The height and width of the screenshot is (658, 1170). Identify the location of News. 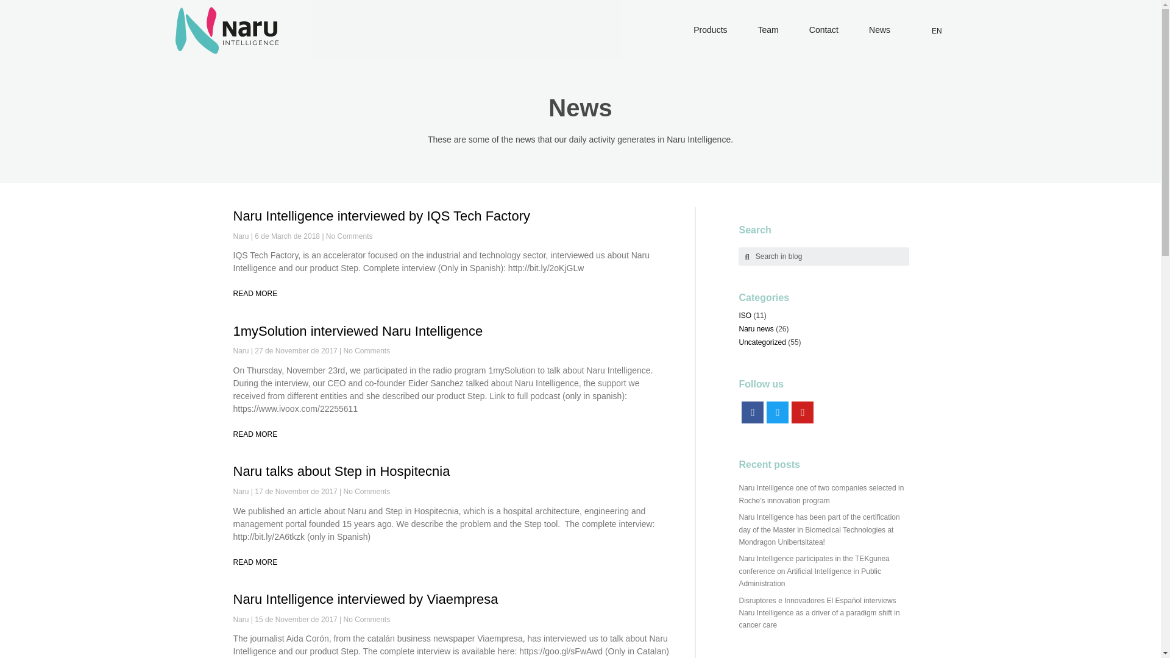
(882, 30).